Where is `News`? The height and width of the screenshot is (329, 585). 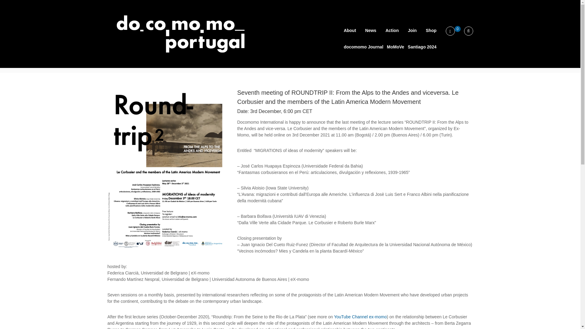 News is located at coordinates (371, 30).